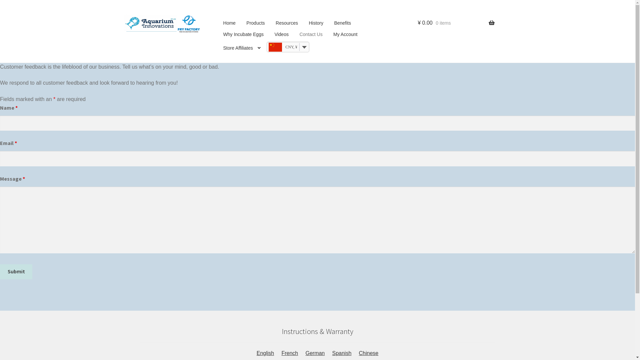  I want to click on Why Incubate Eggs, so click(243, 36).